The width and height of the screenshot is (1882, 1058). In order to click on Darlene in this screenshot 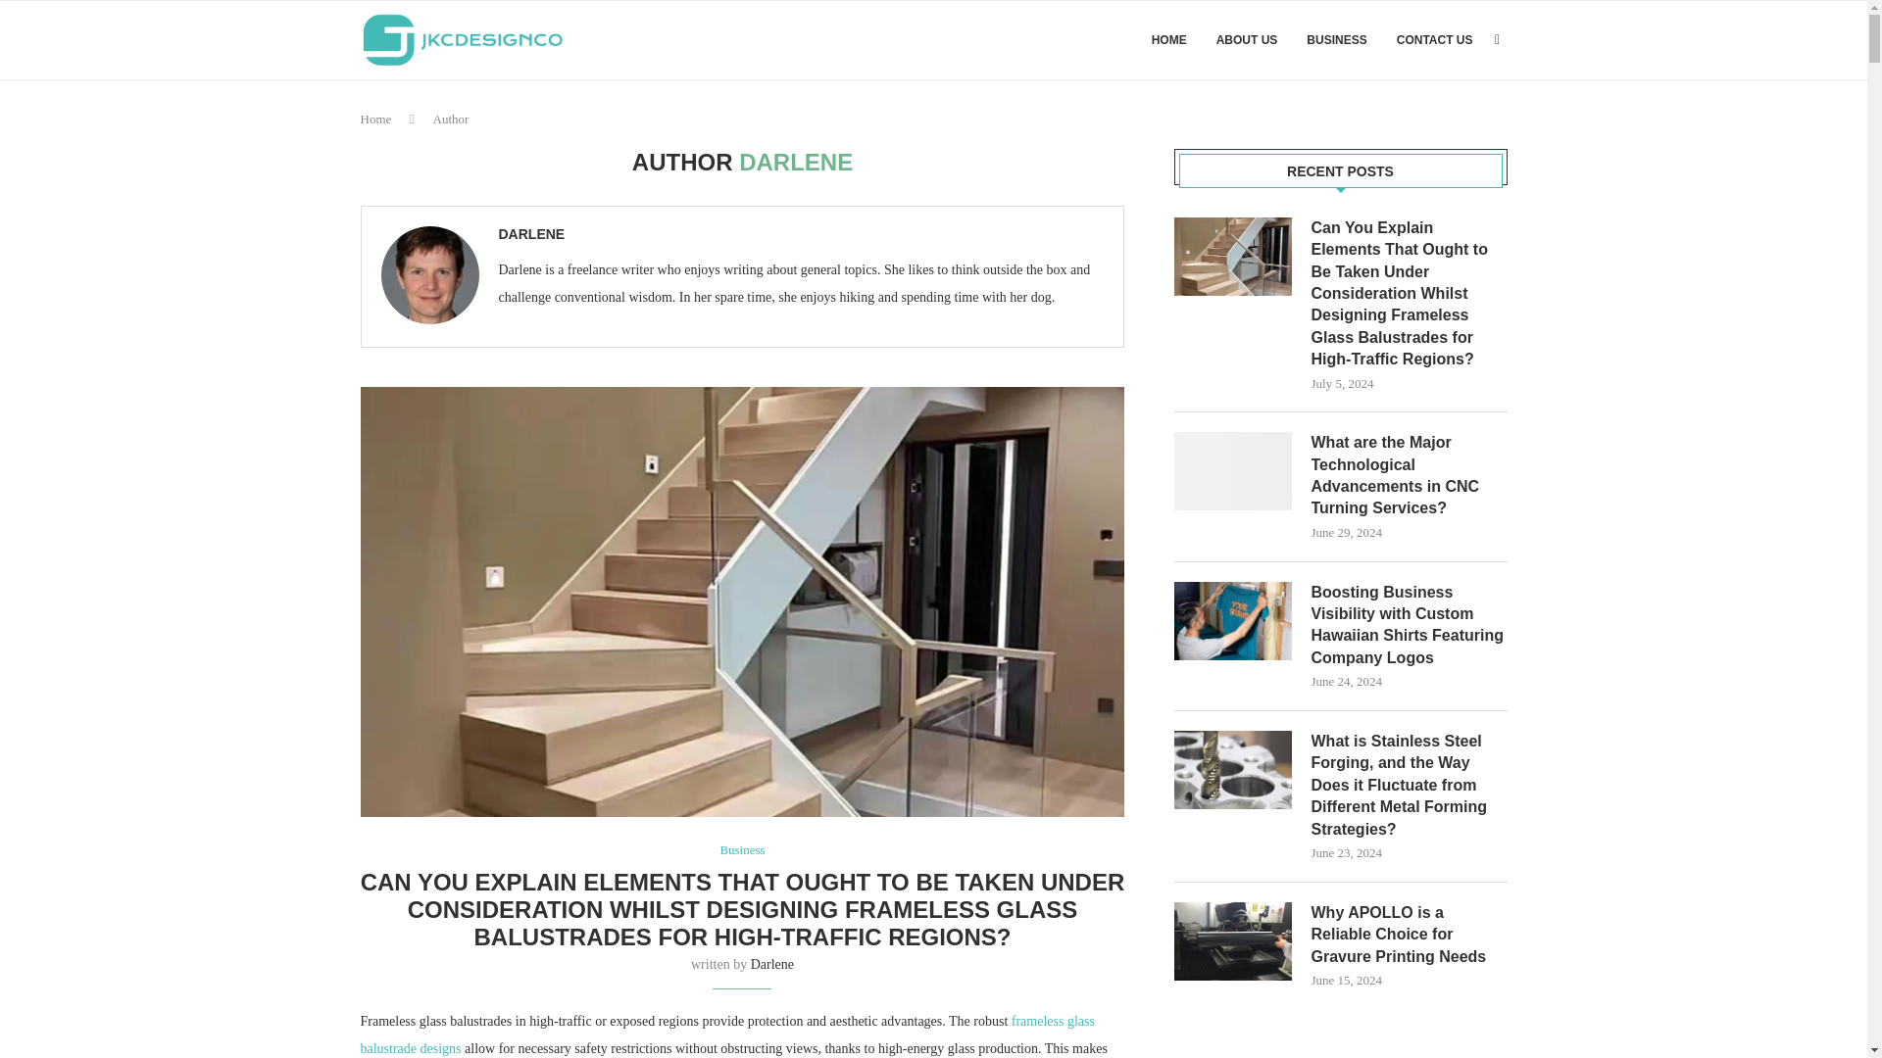, I will do `click(772, 964)`.